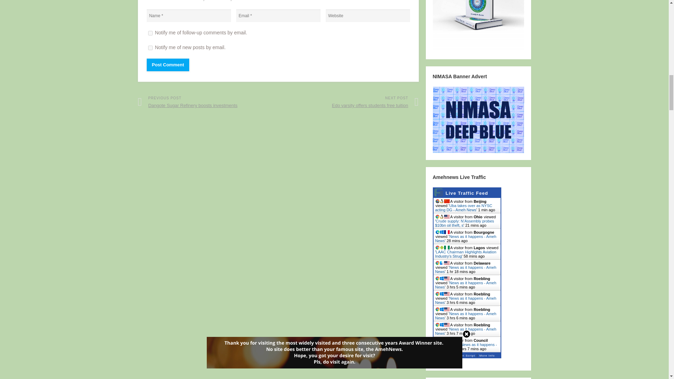 This screenshot has width=674, height=379. Describe the element at coordinates (150, 48) in the screenshot. I see `subscribe` at that location.